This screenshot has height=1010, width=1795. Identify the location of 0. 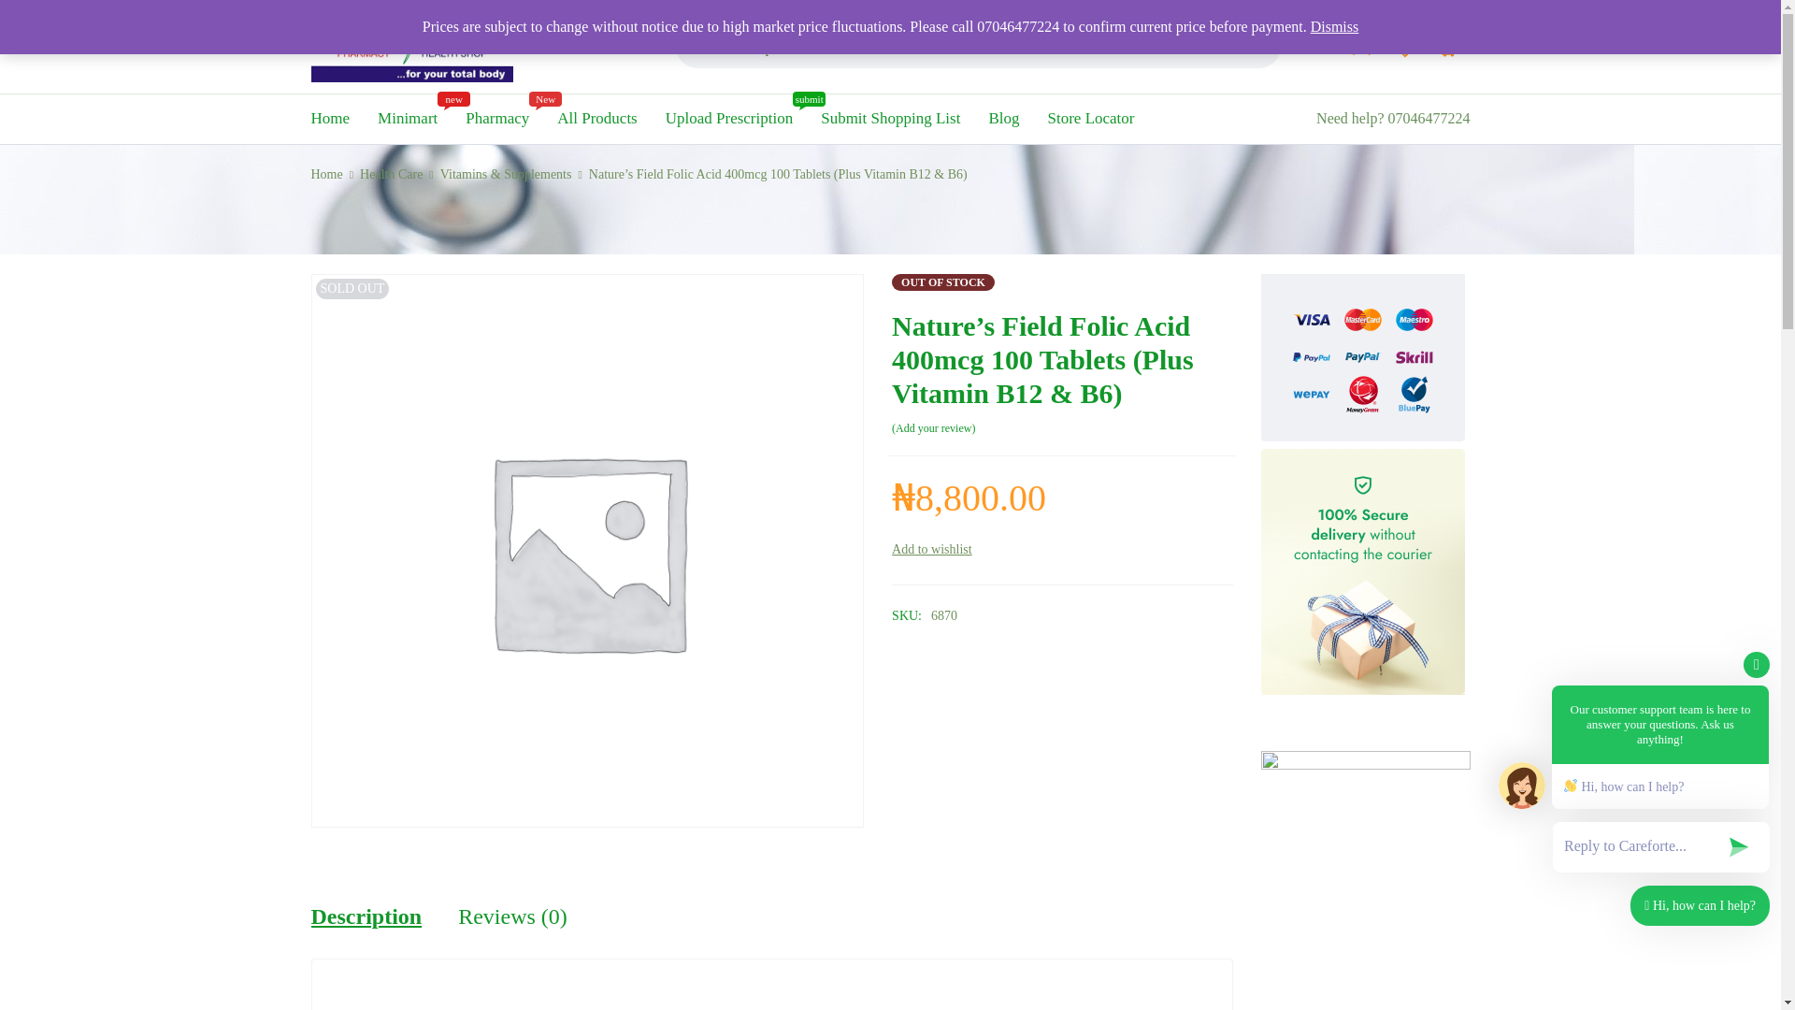
(1448, 47).